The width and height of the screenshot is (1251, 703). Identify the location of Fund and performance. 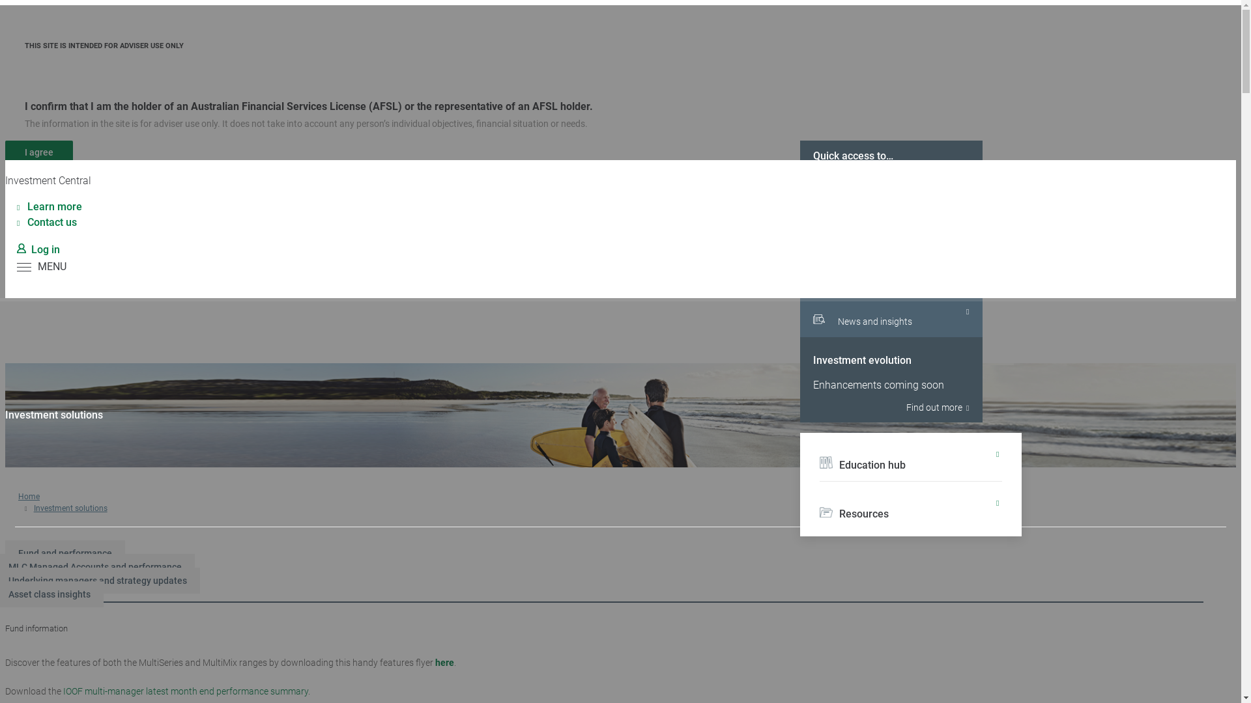
(65, 553).